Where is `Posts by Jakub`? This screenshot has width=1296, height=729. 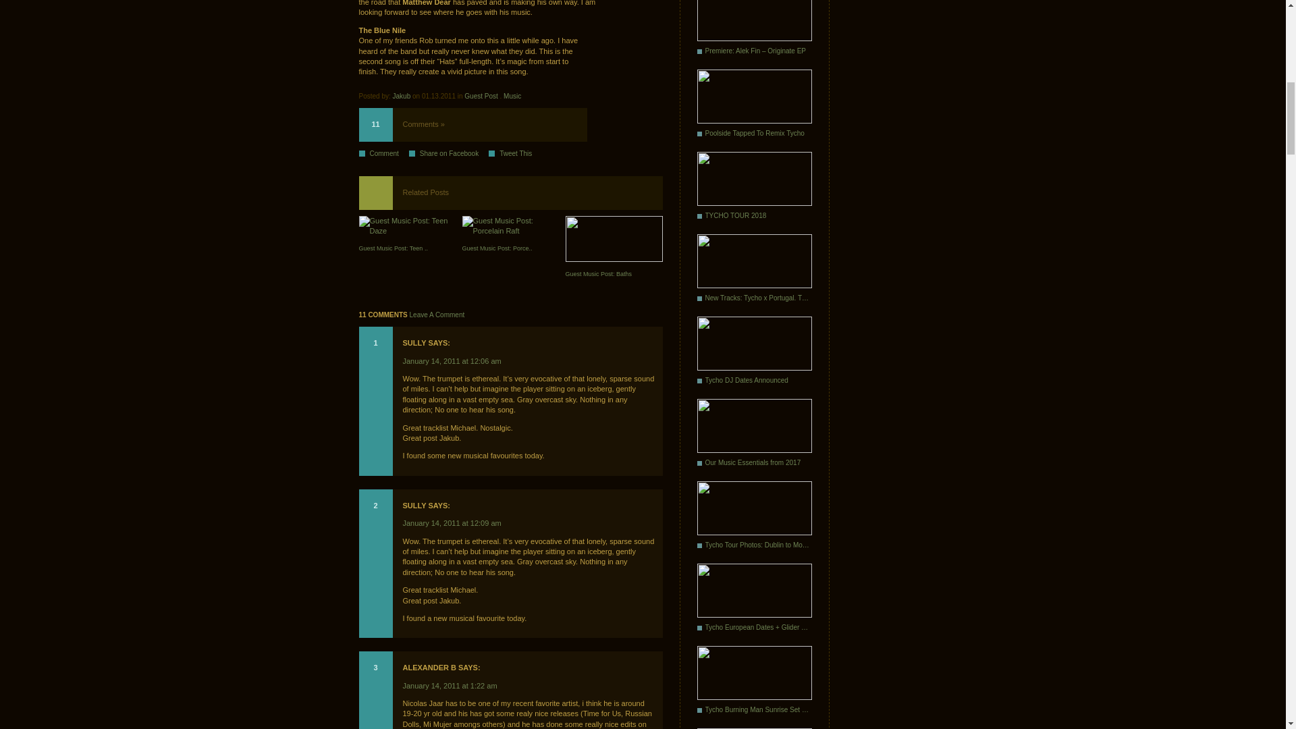 Posts by Jakub is located at coordinates (401, 96).